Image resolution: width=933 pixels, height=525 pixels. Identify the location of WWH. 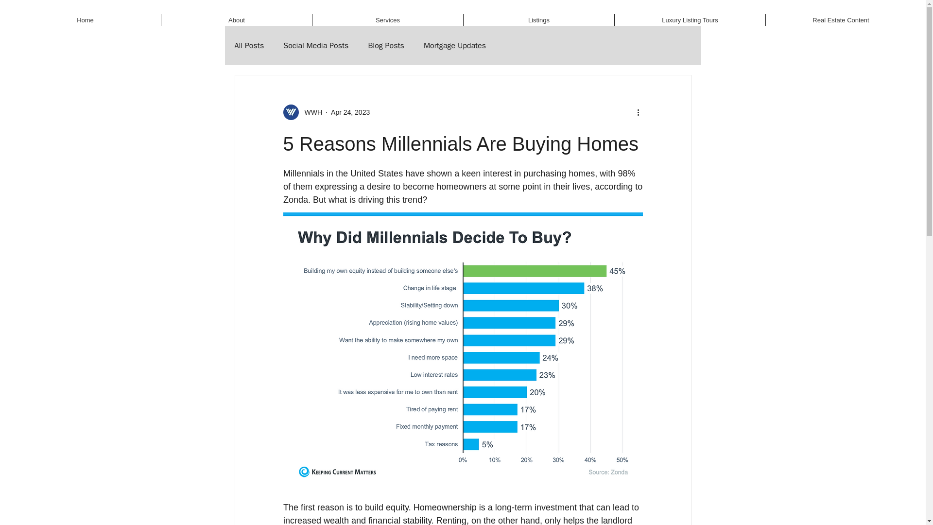
(310, 112).